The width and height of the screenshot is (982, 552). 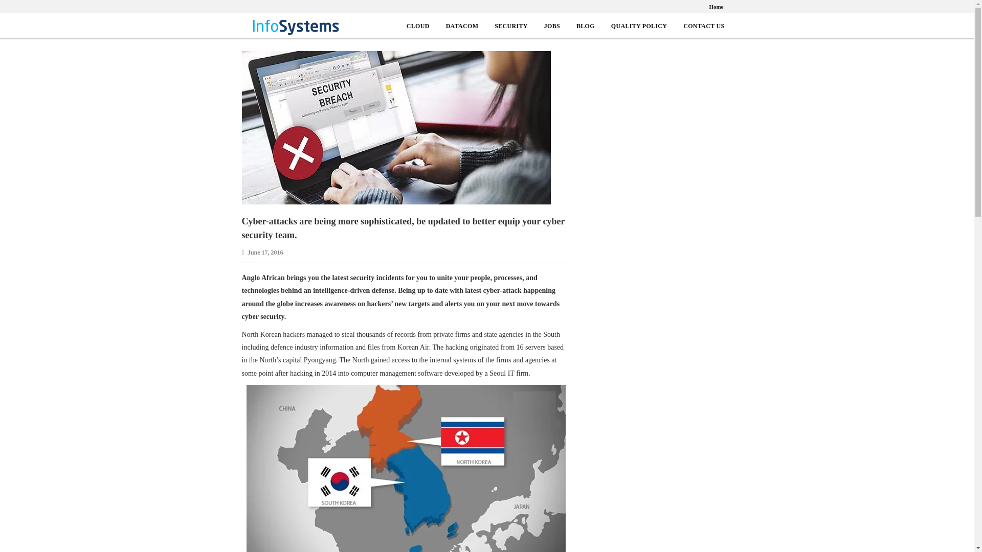 What do you see at coordinates (716, 6) in the screenshot?
I see `Home` at bounding box center [716, 6].